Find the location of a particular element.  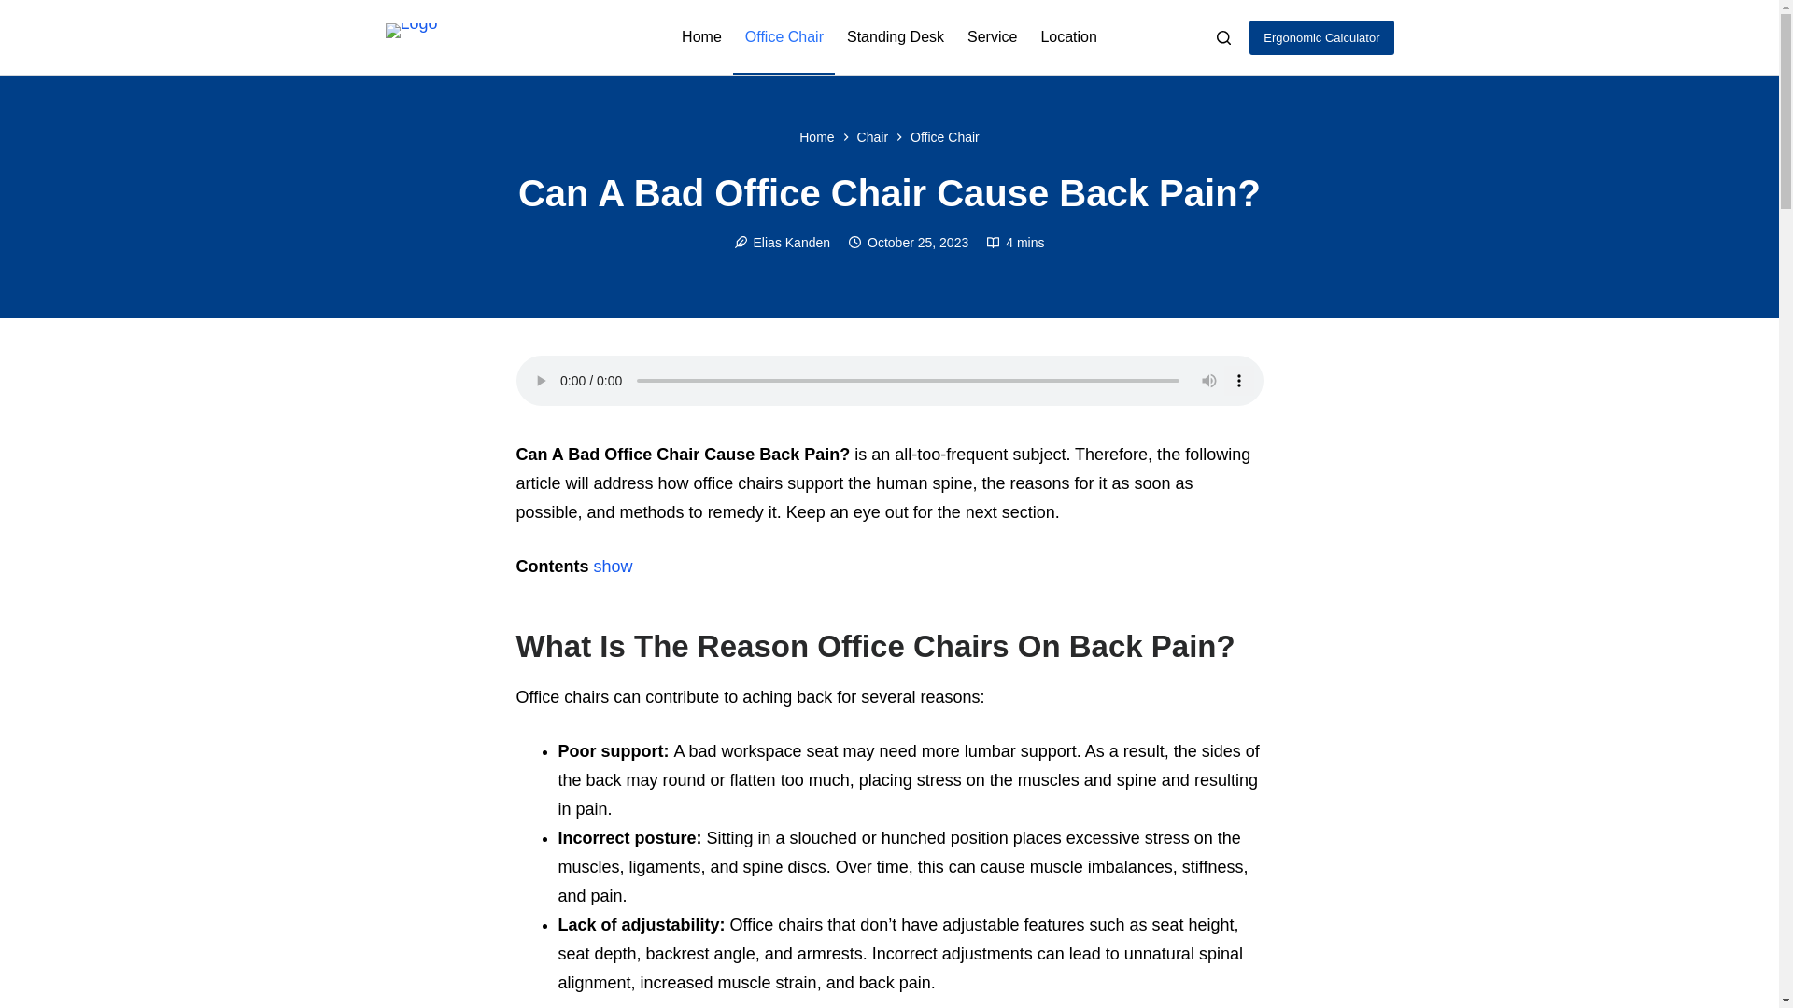

Posts by Elias Kanden is located at coordinates (792, 242).